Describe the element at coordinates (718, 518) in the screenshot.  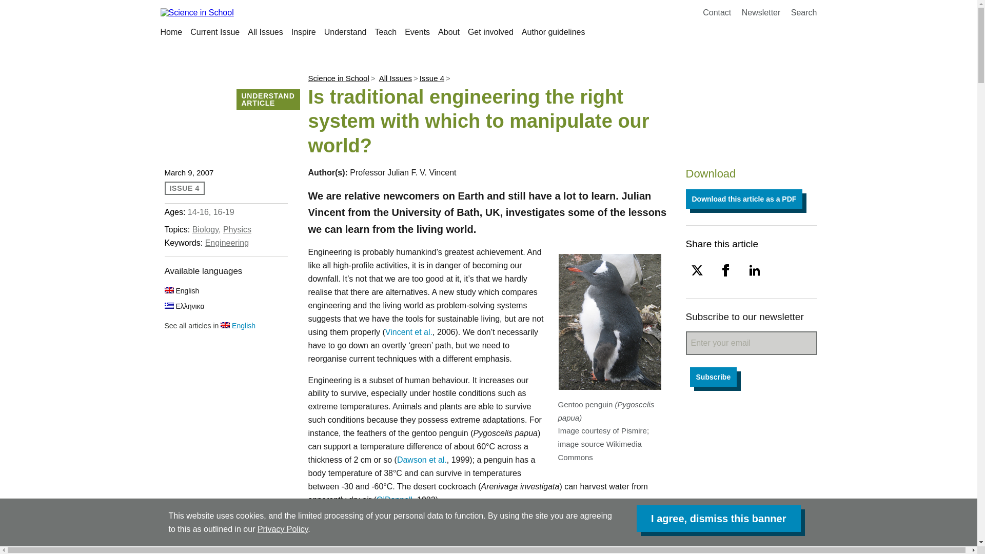
I see `I agree, dismiss this banner` at that location.